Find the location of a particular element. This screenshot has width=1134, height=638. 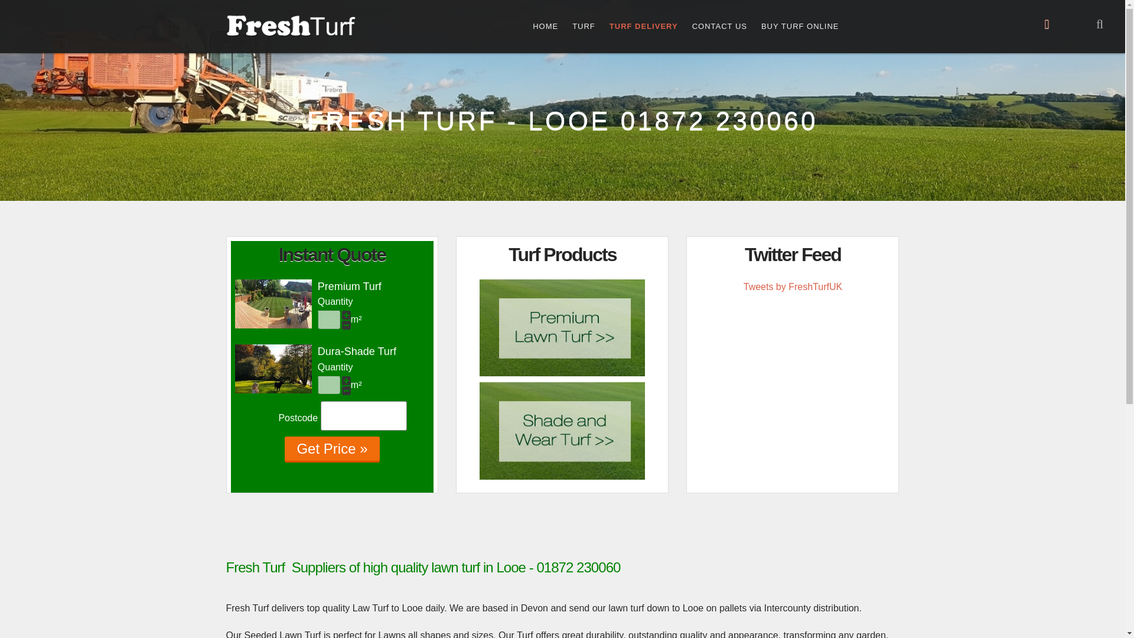

BUY TURF ONLINE is located at coordinates (800, 26).